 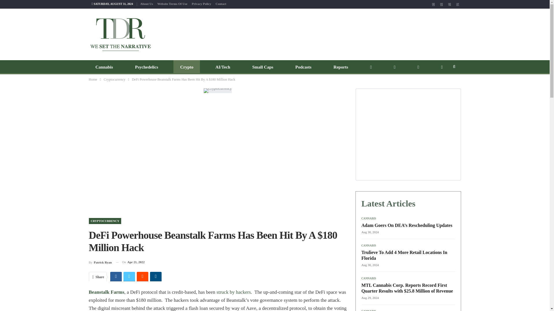 What do you see at coordinates (263, 67) in the screenshot?
I see `Small Caps` at bounding box center [263, 67].